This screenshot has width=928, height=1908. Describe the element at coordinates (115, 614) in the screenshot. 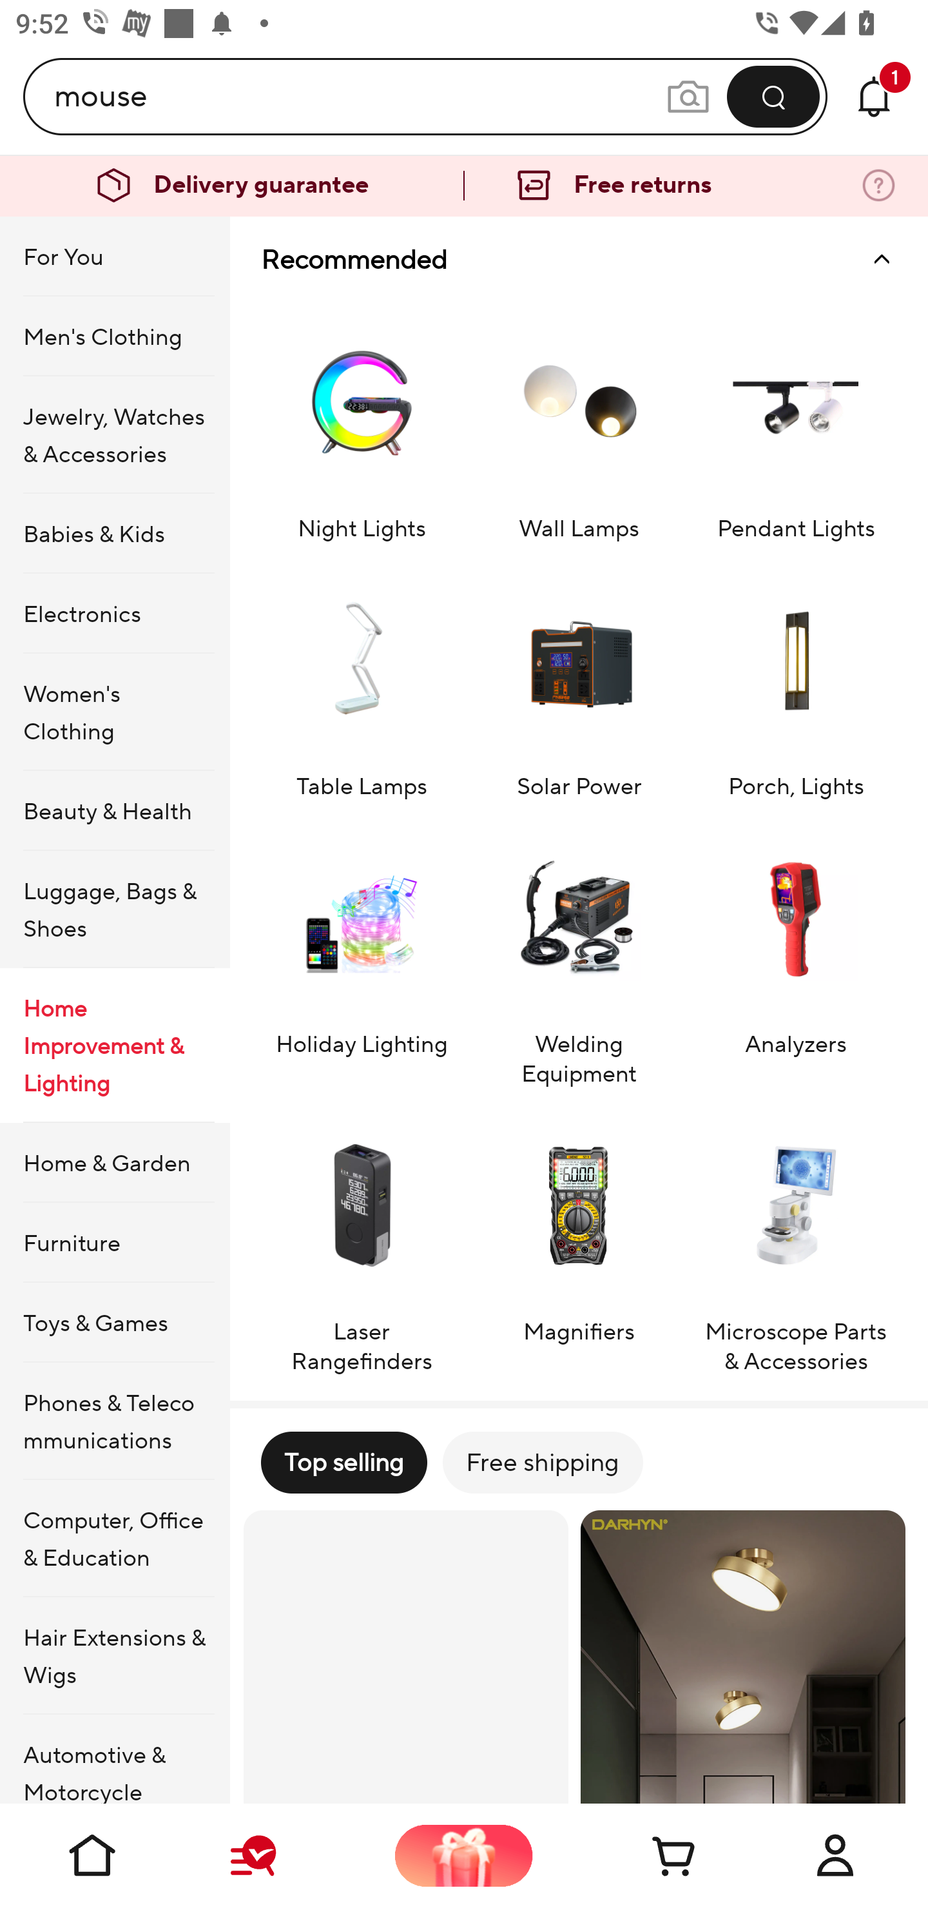

I see `Electronics` at that location.